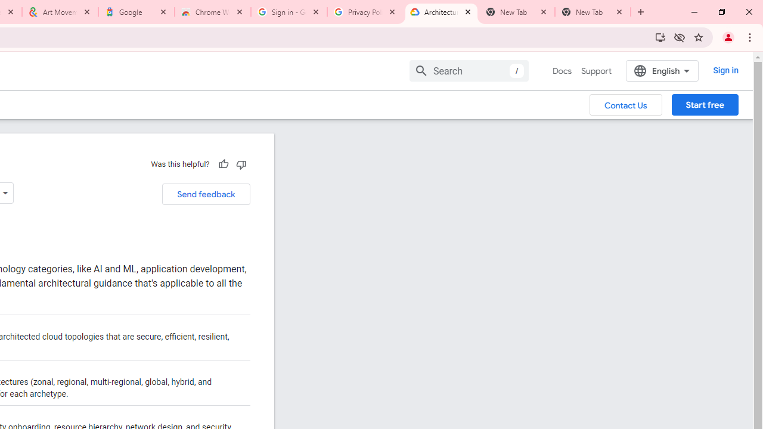  Describe the element at coordinates (626, 104) in the screenshot. I see `Contact Us` at that location.